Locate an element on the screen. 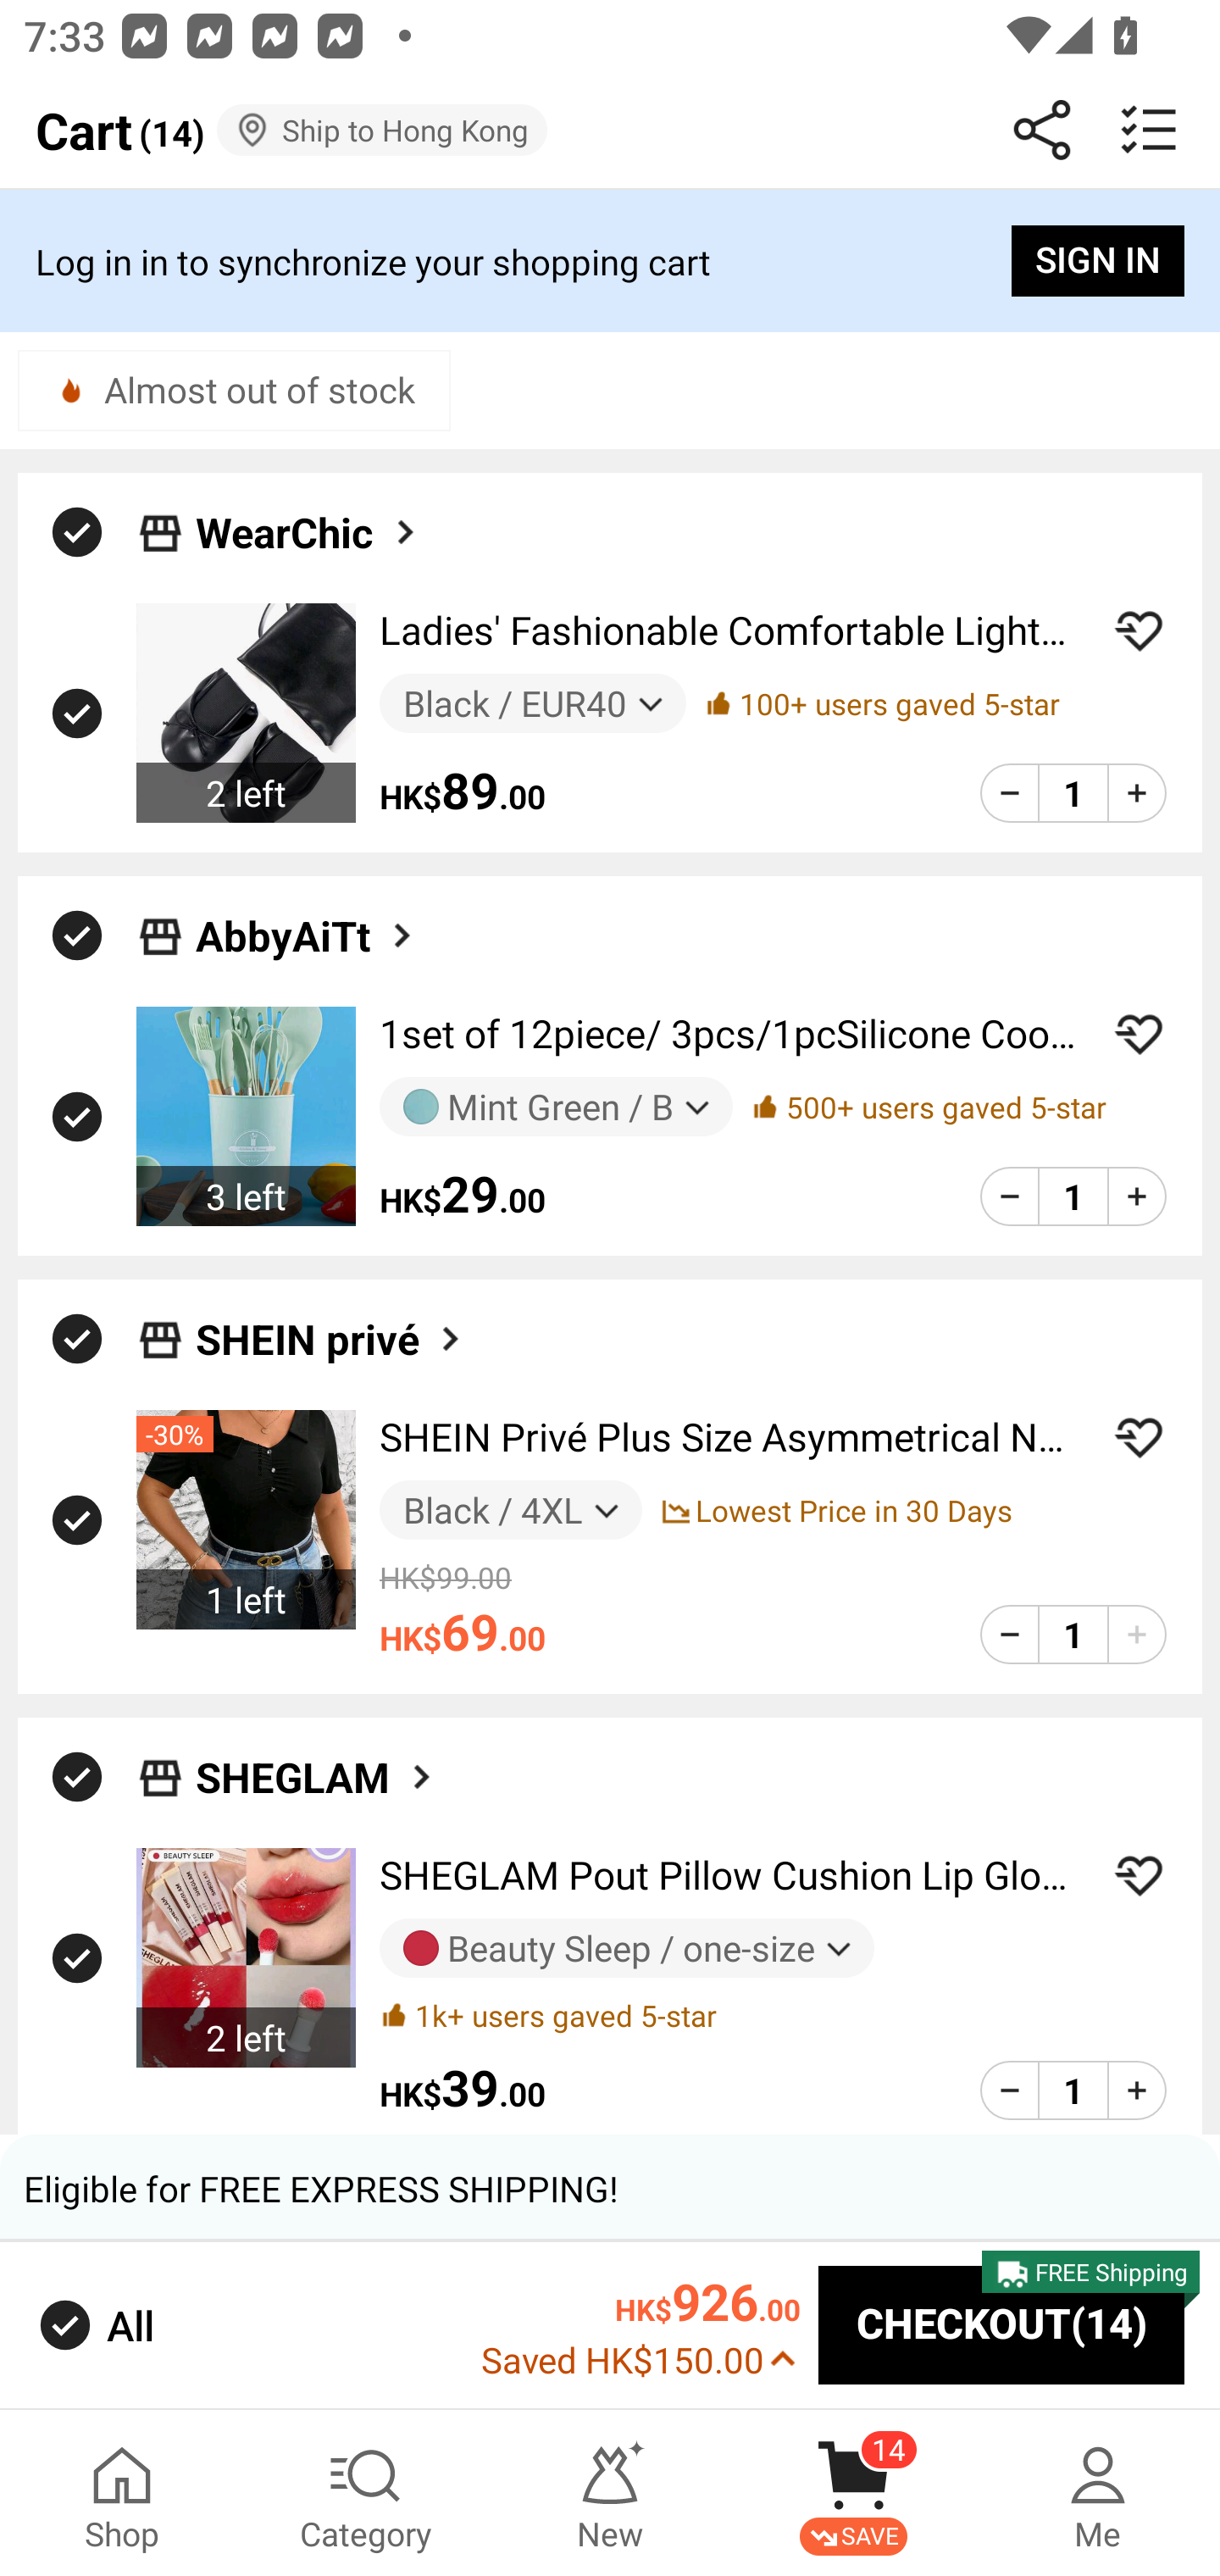  product quantity add 1 is located at coordinates (1137, 1634).